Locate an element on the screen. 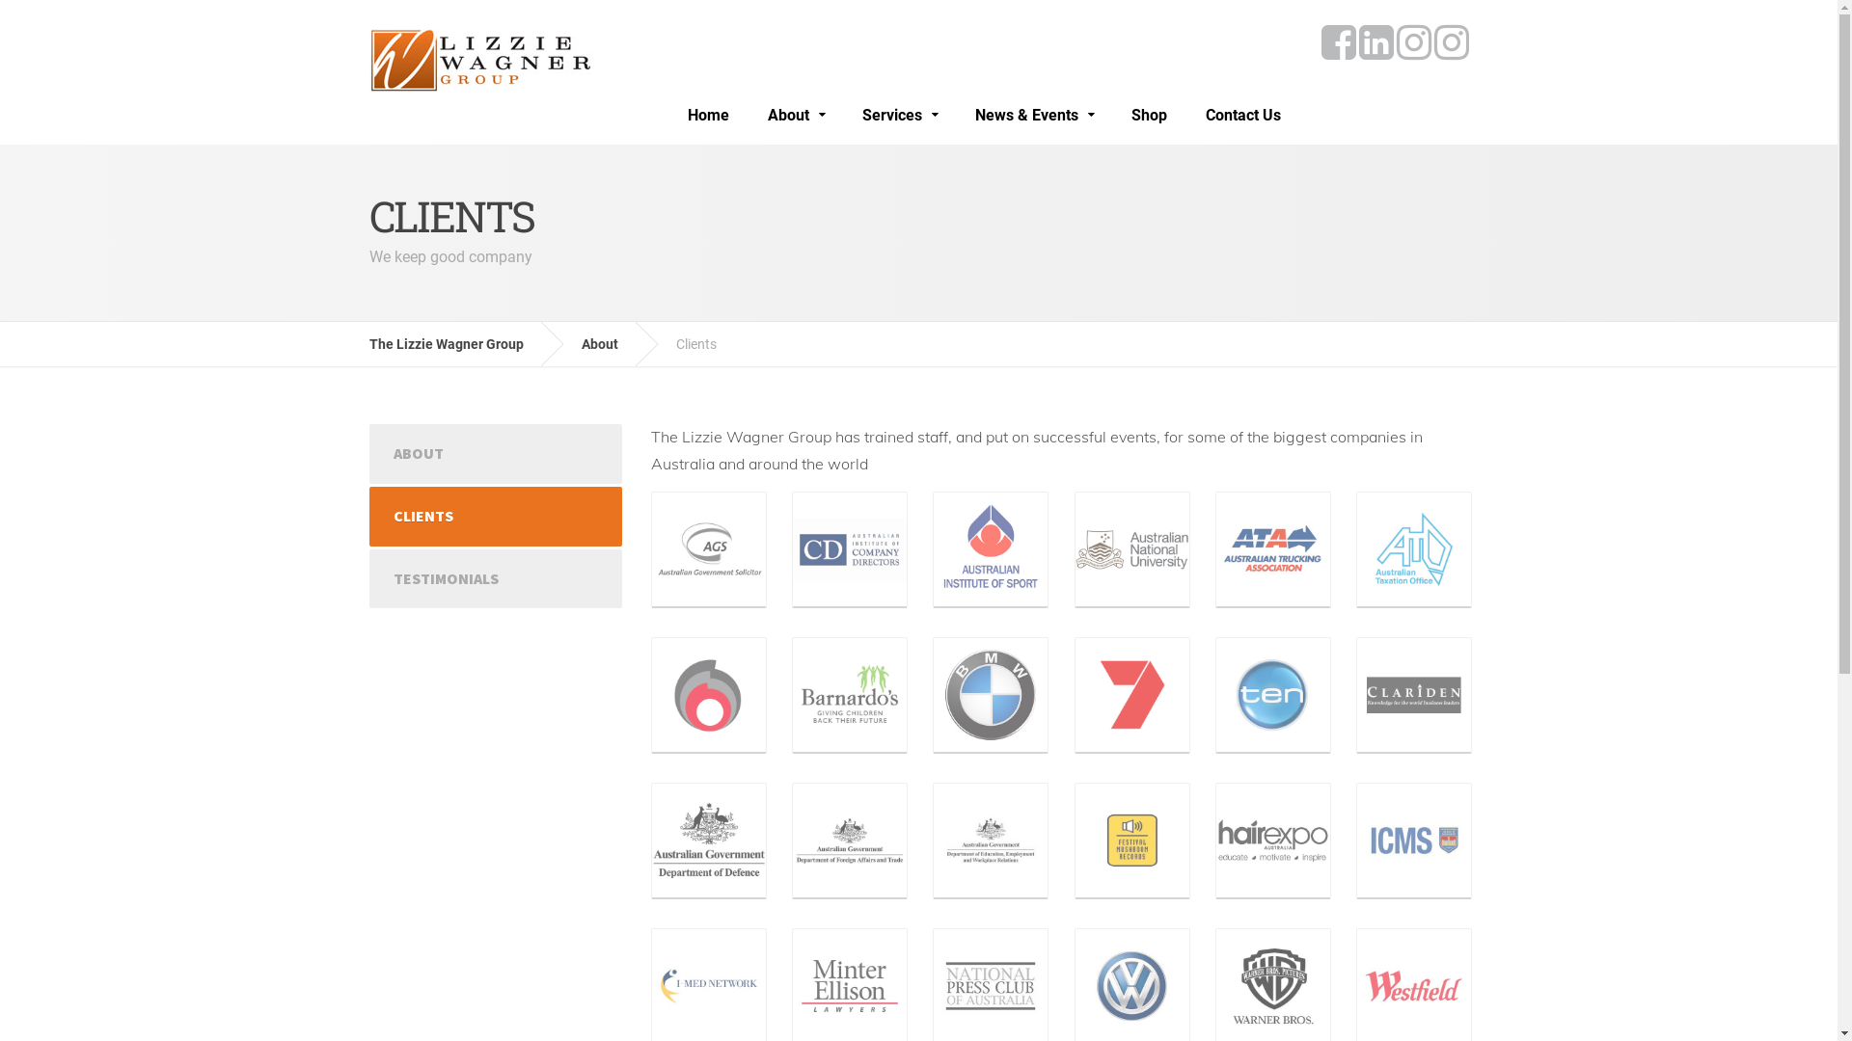  Facebook is located at coordinates (1339, 41).